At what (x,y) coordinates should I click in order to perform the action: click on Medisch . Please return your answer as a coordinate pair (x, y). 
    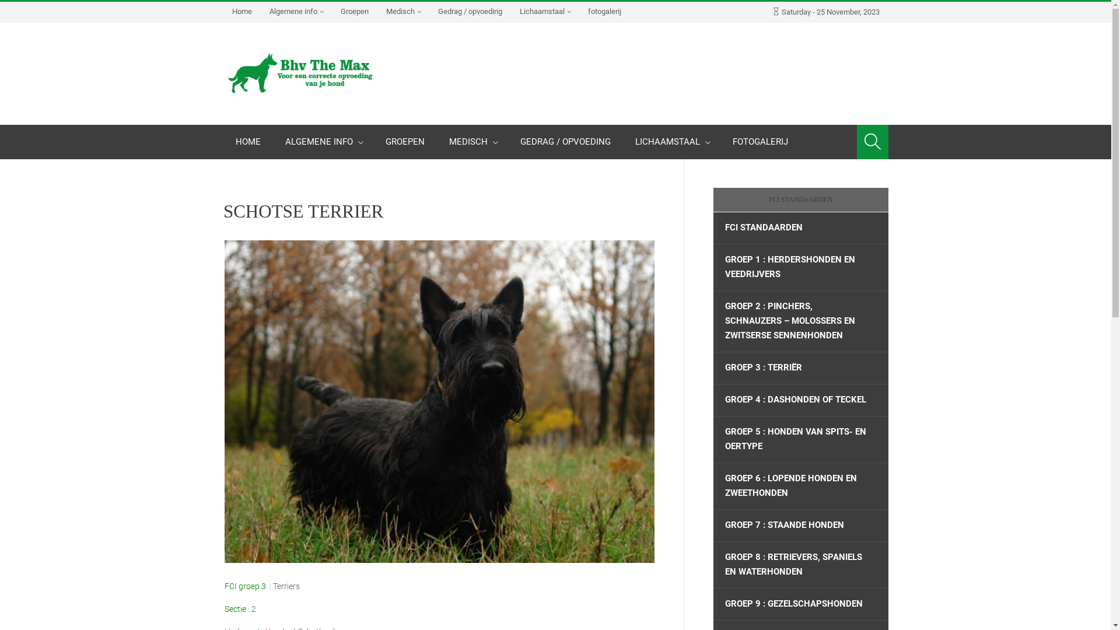
    Looking at the image, I should click on (402, 12).